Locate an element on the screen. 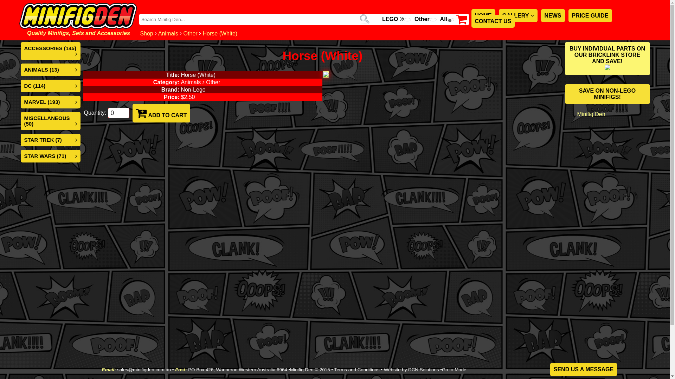 Image resolution: width=675 pixels, height=379 pixels. DC (114) is located at coordinates (34, 86).